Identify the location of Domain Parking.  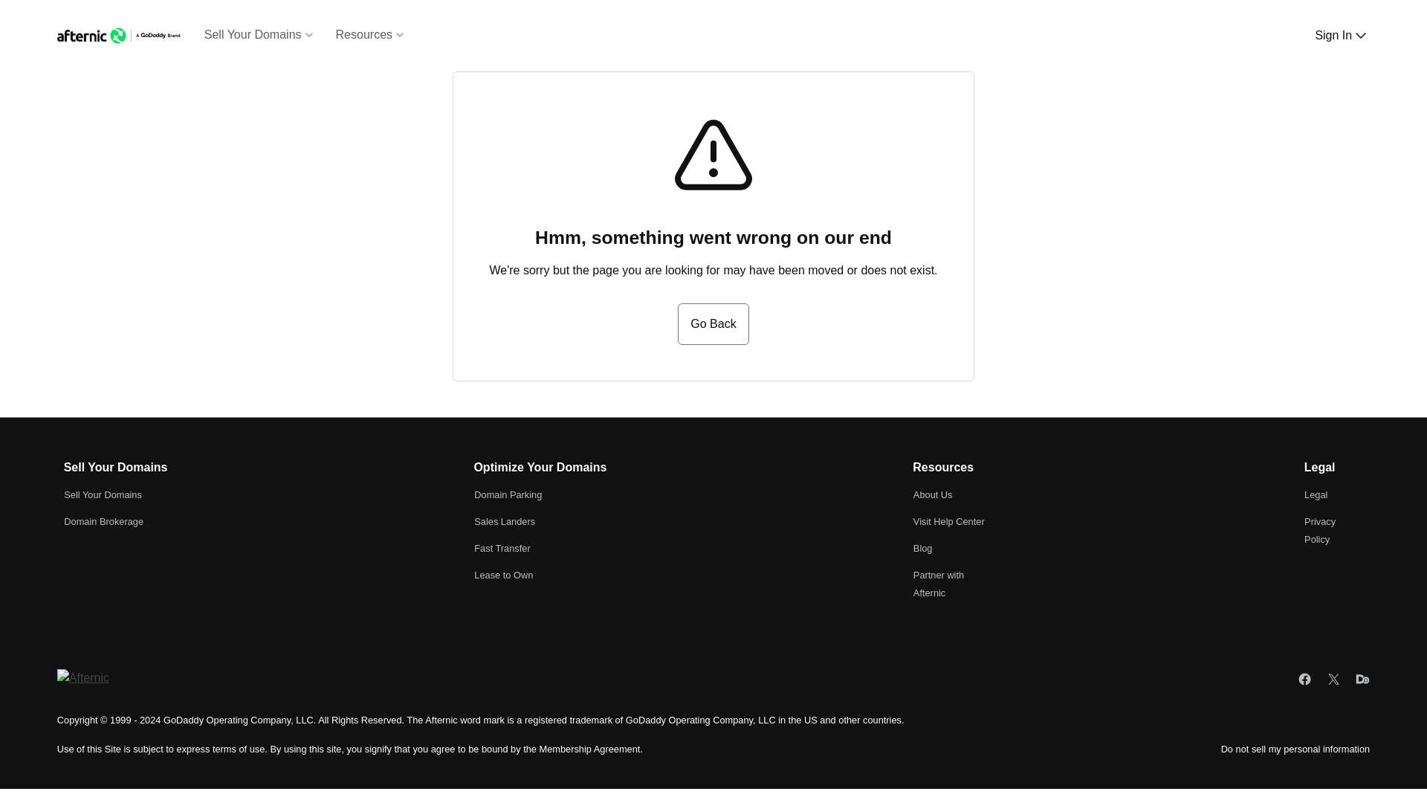
(508, 494).